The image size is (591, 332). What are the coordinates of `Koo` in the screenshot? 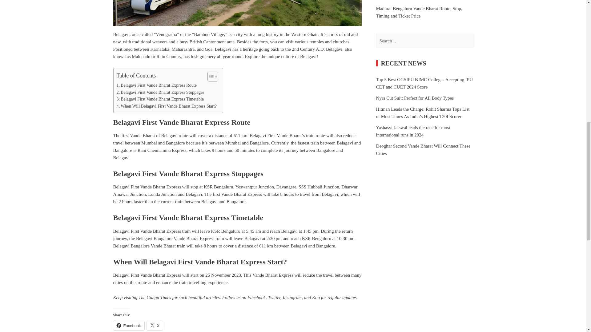 It's located at (316, 298).